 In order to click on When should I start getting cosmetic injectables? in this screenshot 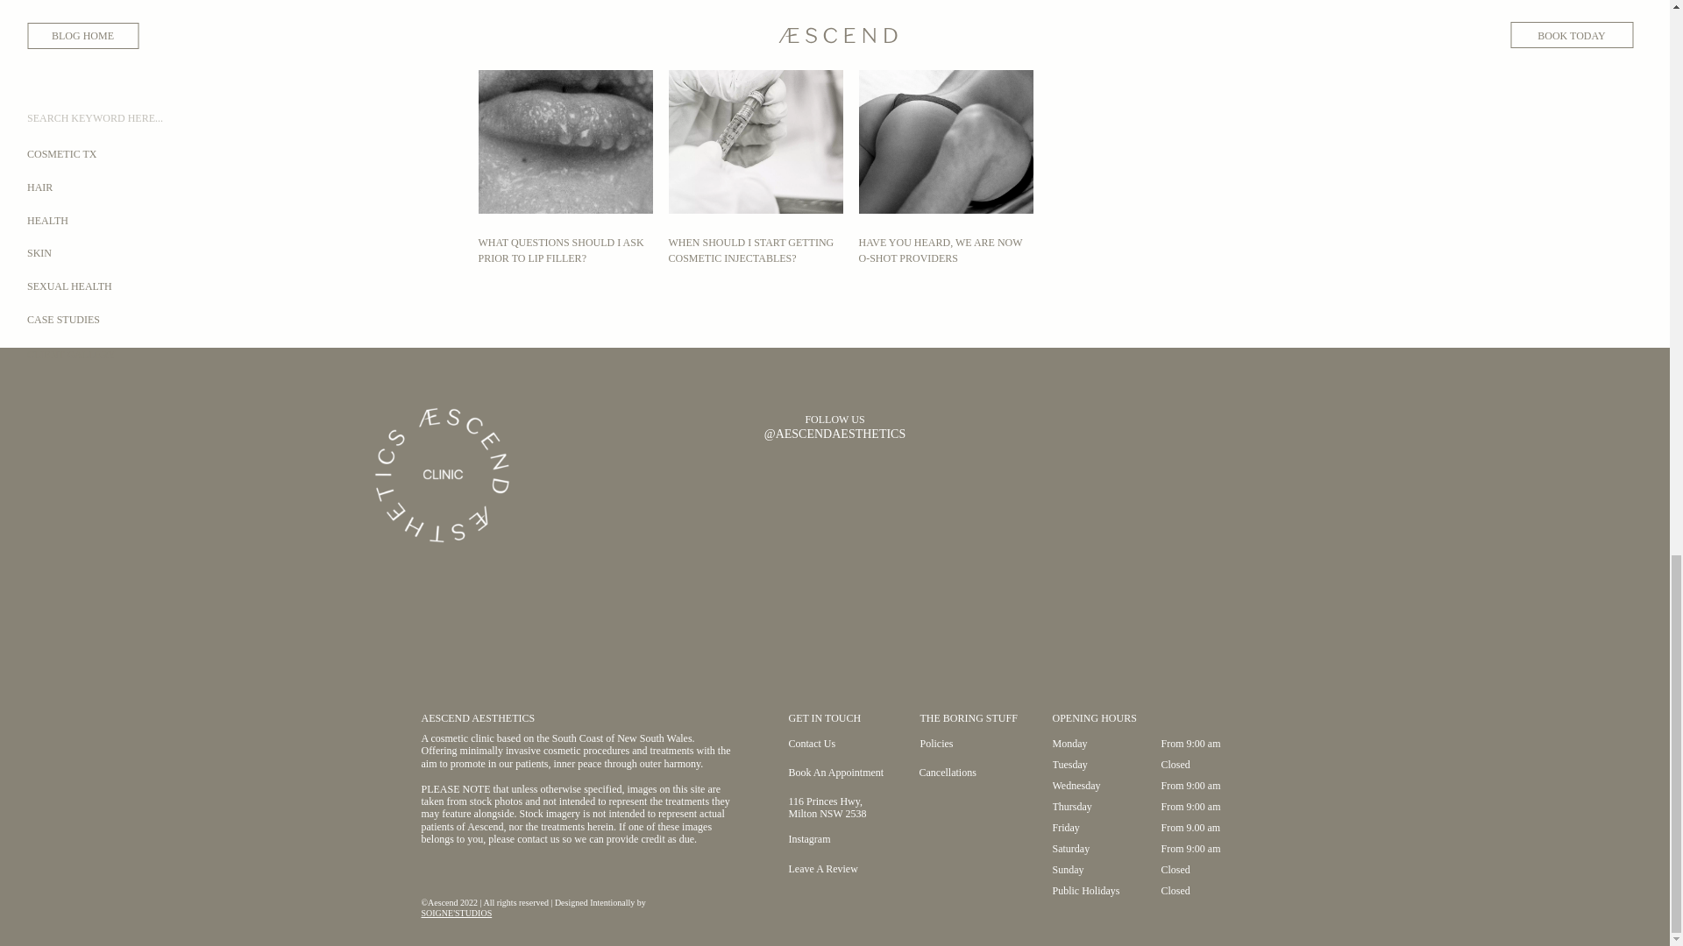, I will do `click(756, 120)`.